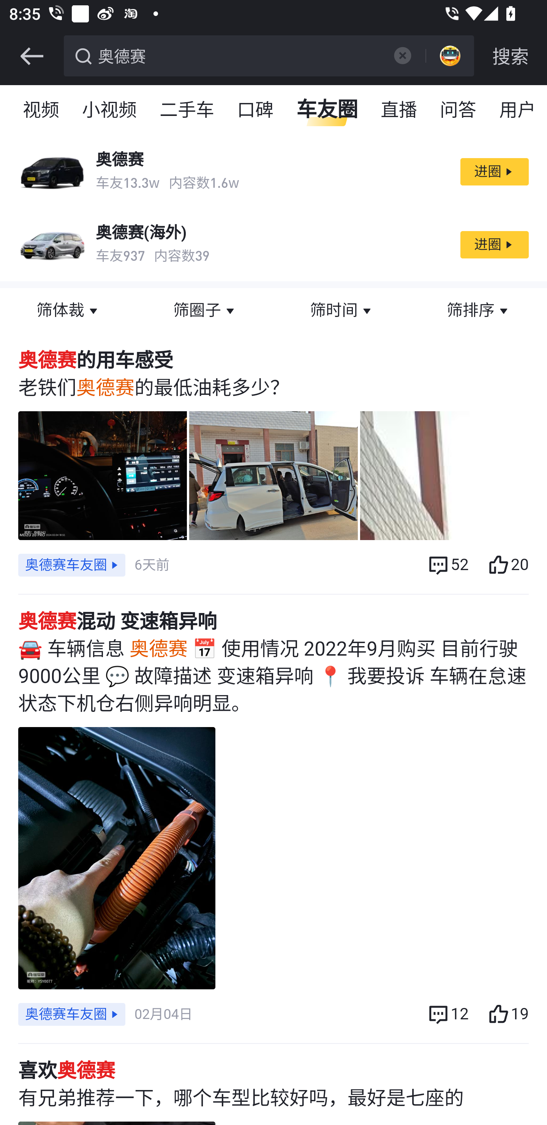  Describe the element at coordinates (238, 55) in the screenshot. I see `奥德赛` at that location.